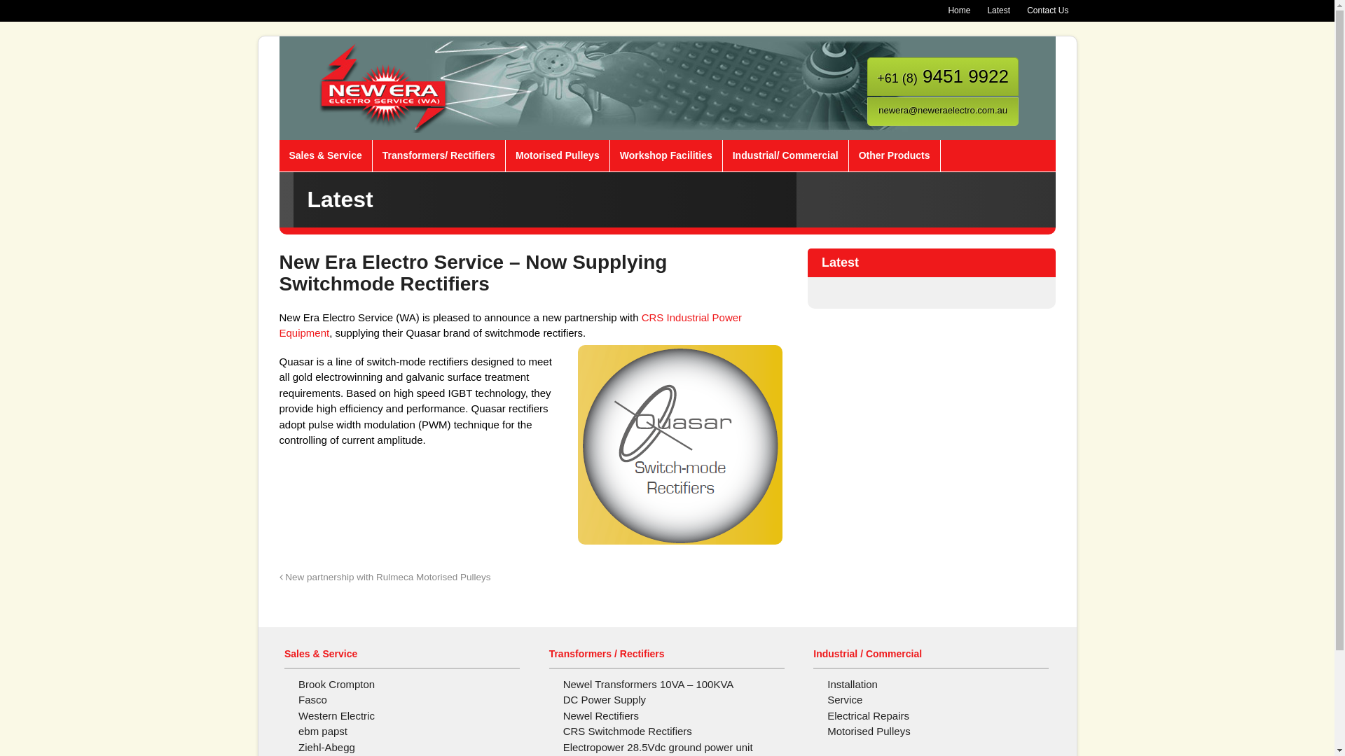 The image size is (1345, 756). I want to click on Latest, so click(999, 11).